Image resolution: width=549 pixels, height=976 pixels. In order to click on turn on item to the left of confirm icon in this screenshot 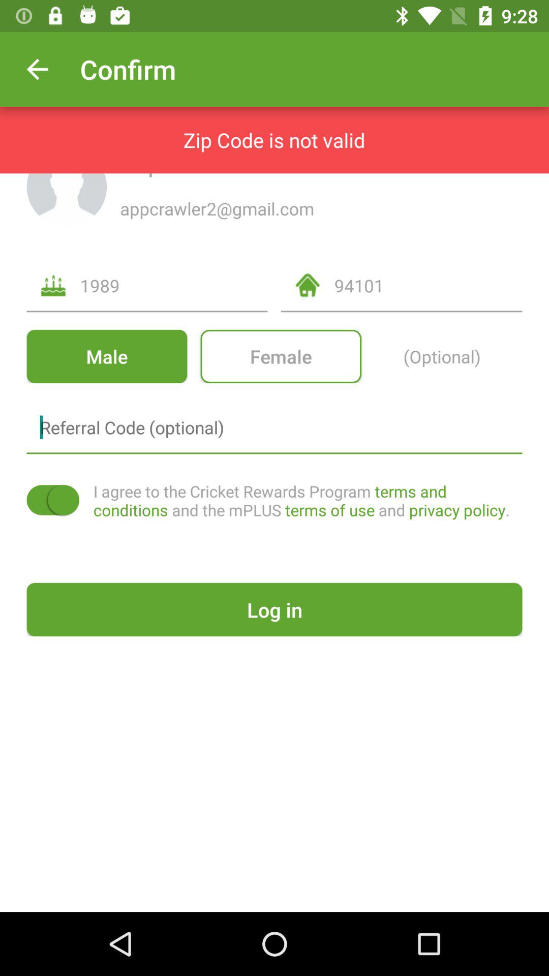, I will do `click(37, 69)`.